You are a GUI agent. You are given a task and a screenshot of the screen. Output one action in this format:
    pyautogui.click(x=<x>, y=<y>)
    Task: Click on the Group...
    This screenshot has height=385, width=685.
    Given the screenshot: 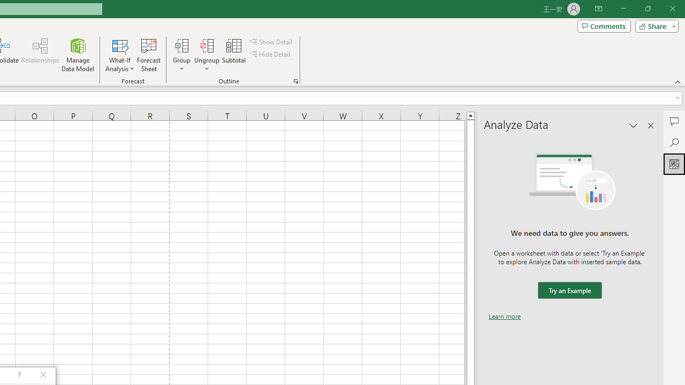 What is the action you would take?
    pyautogui.click(x=181, y=55)
    